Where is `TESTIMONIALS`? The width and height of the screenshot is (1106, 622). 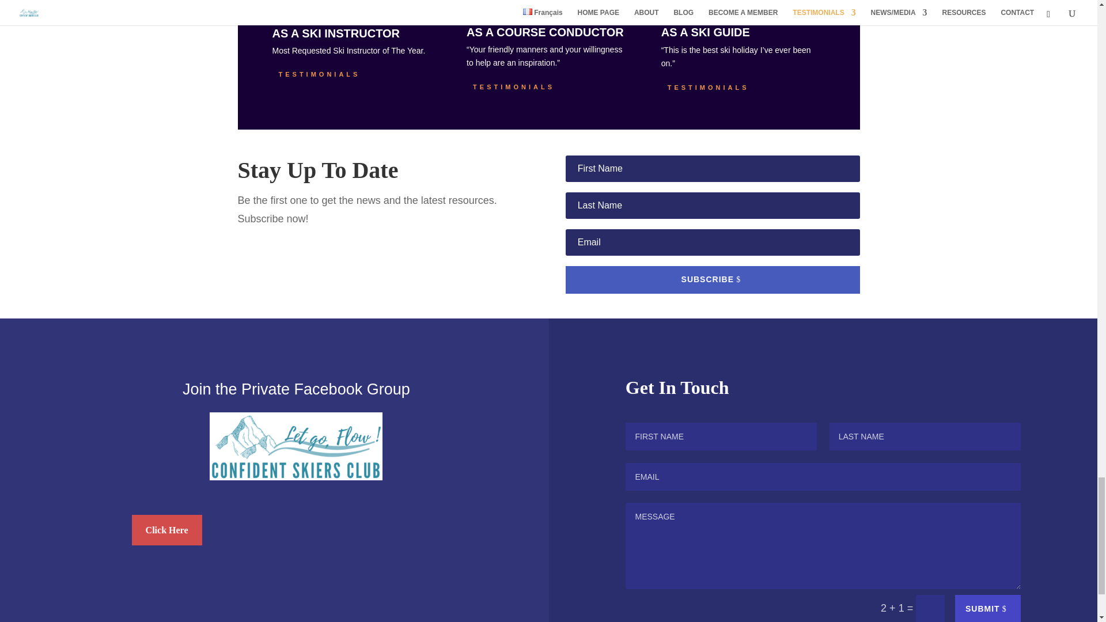
TESTIMONIALS is located at coordinates (319, 75).